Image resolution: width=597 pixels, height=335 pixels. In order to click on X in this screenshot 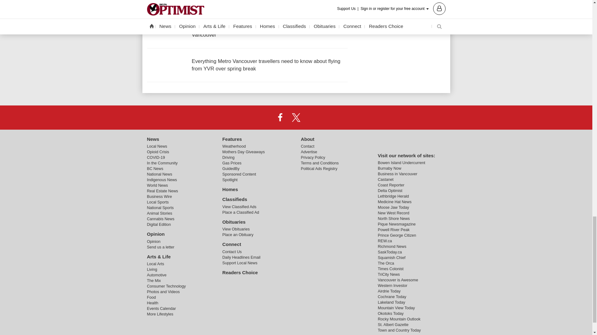, I will do `click(296, 117)`.